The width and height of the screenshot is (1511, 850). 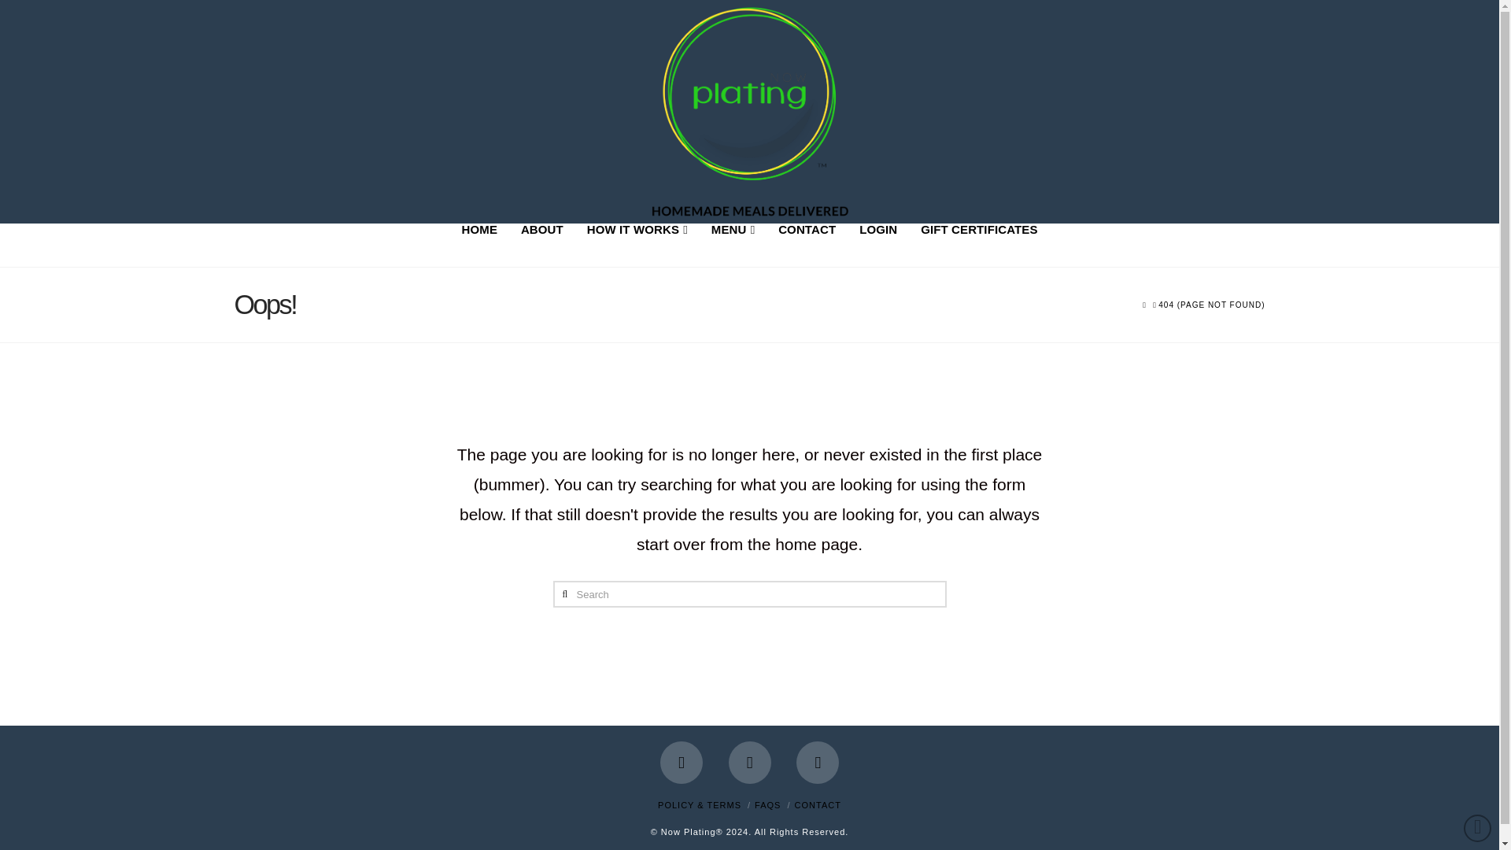 What do you see at coordinates (637, 246) in the screenshot?
I see `HOW IT WORKS` at bounding box center [637, 246].